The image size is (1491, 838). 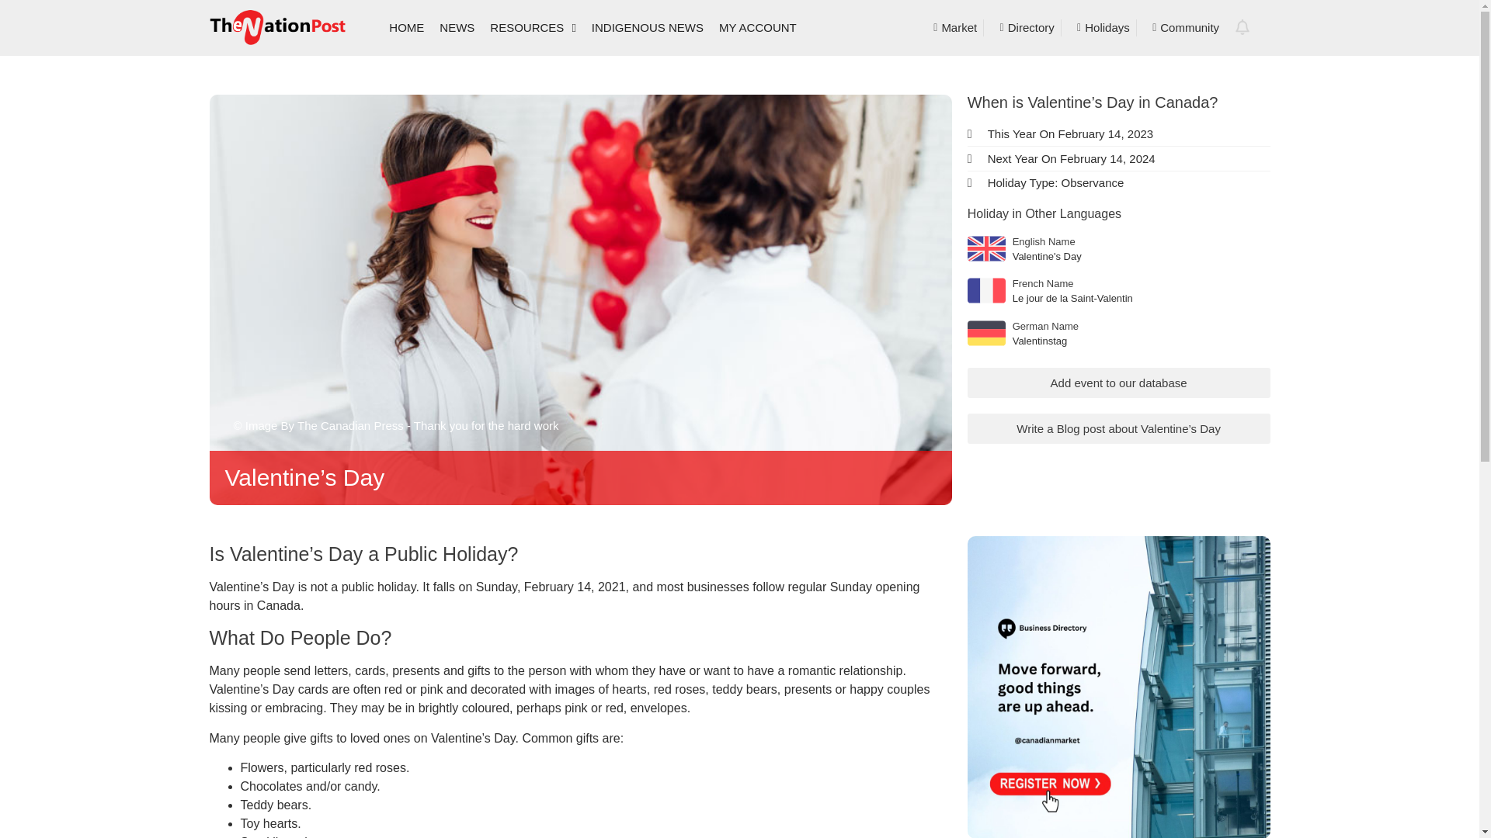 What do you see at coordinates (407, 27) in the screenshot?
I see `HOME` at bounding box center [407, 27].